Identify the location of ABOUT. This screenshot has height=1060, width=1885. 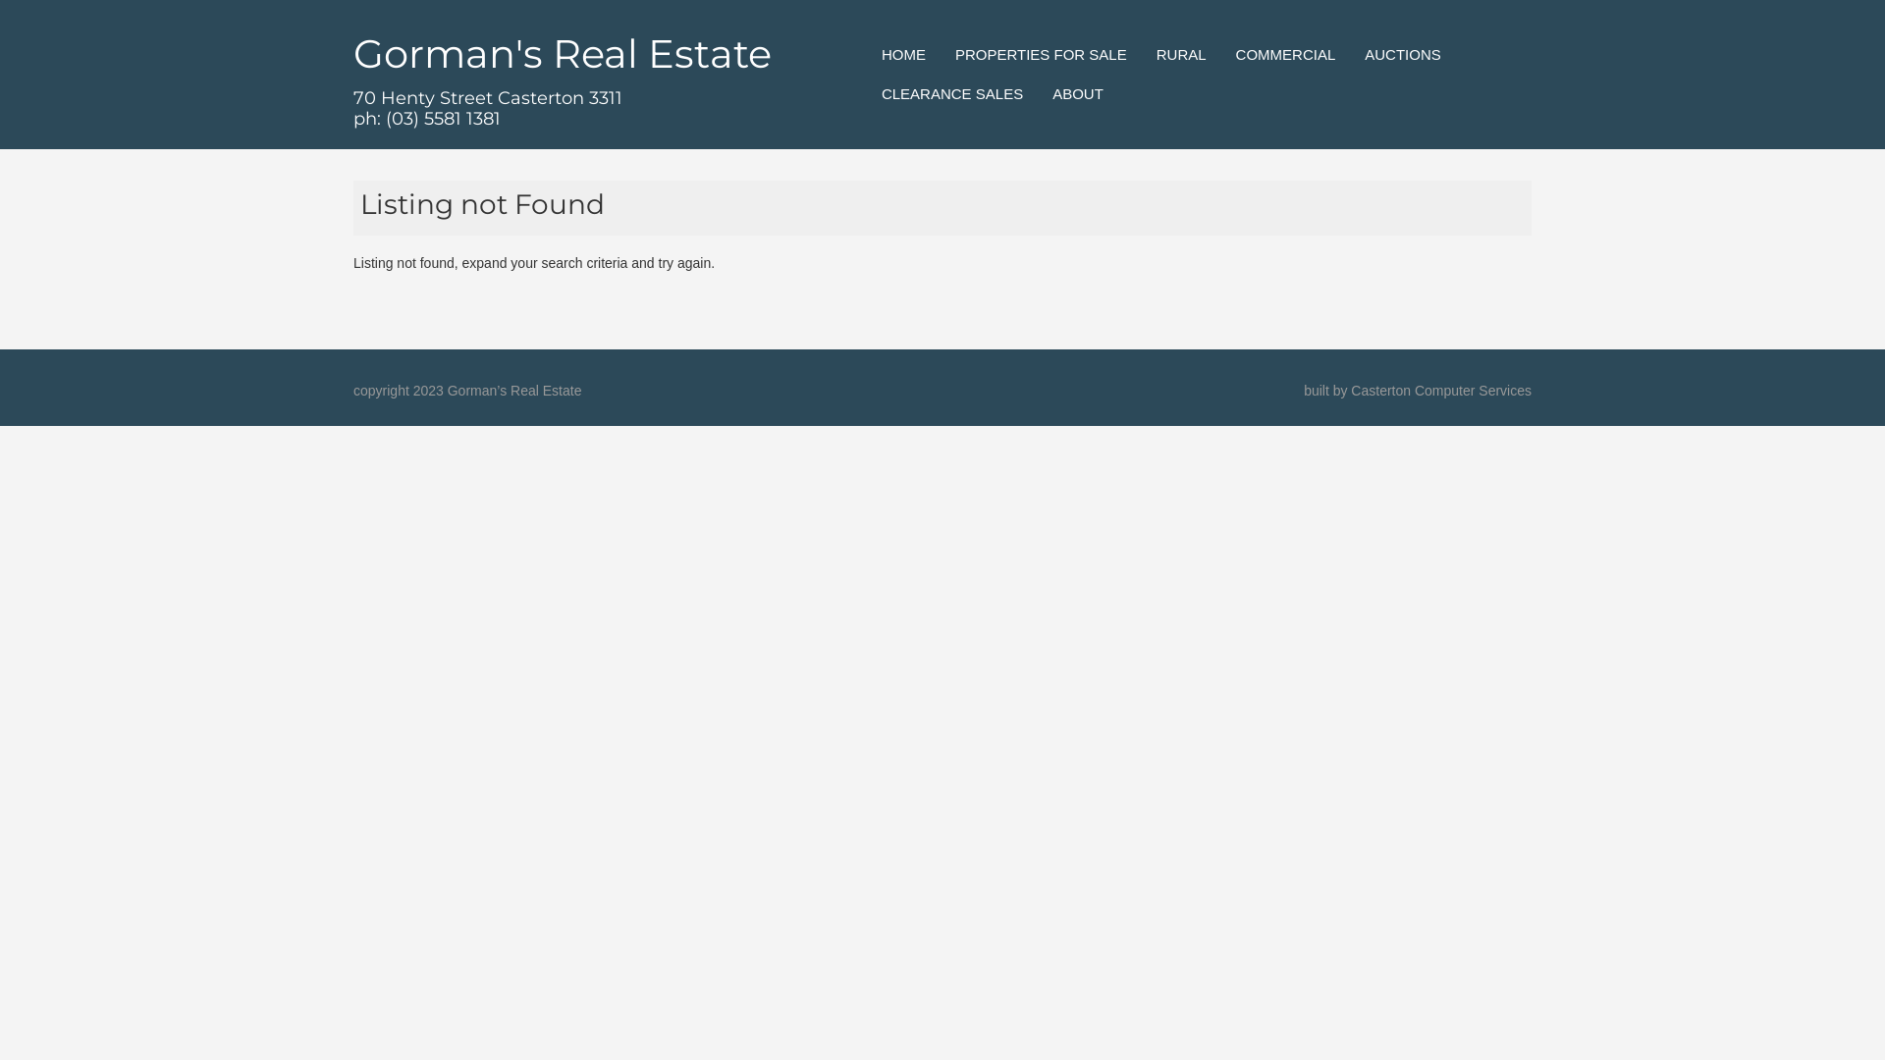
(1078, 94).